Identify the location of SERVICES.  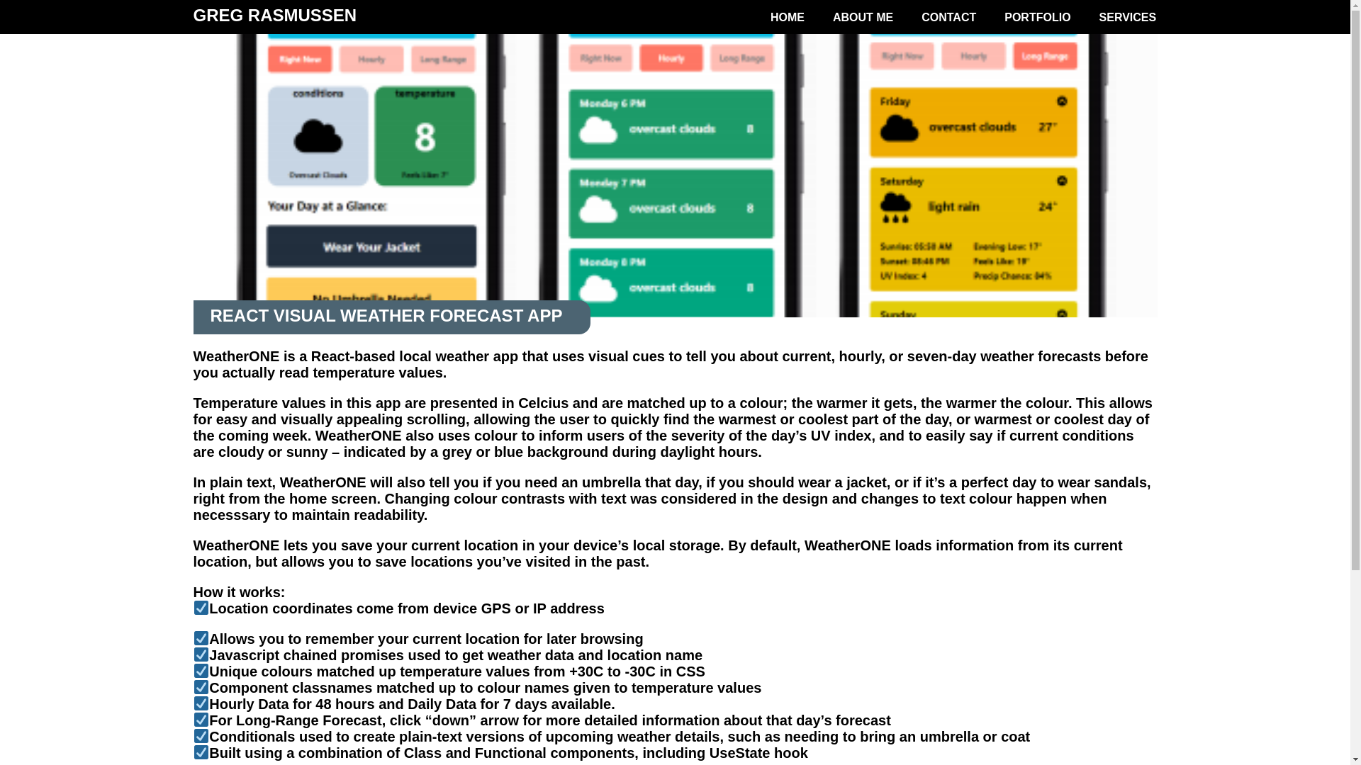
(1131, 14).